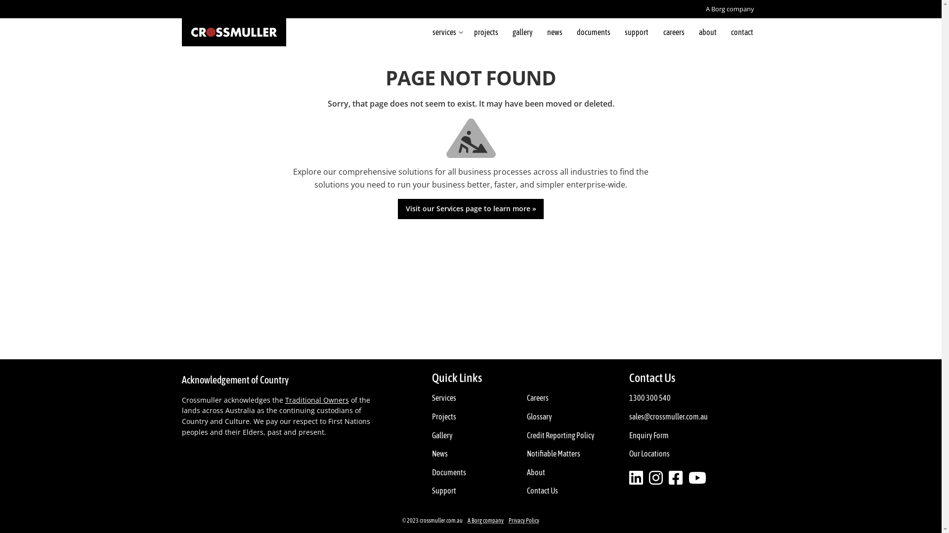  What do you see at coordinates (442, 436) in the screenshot?
I see `Gallery` at bounding box center [442, 436].